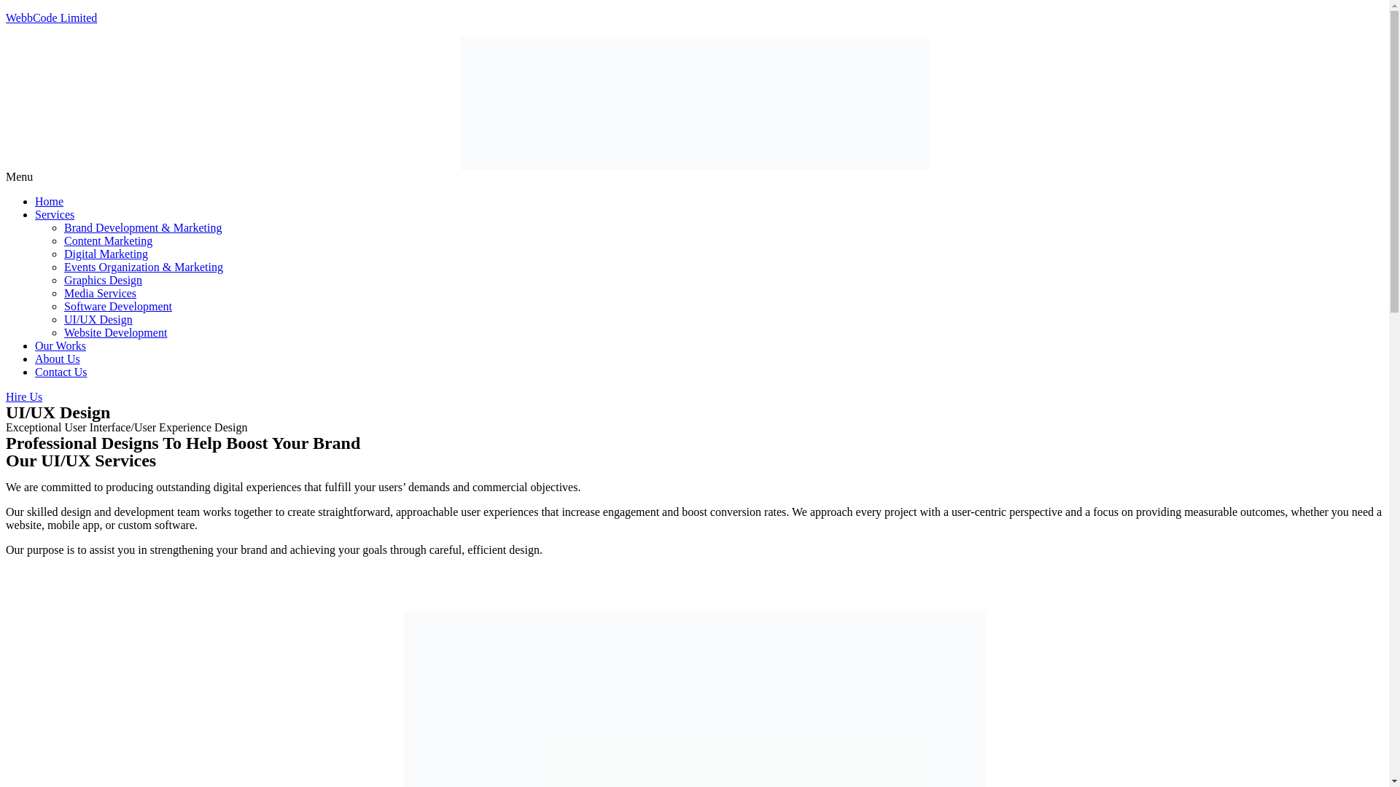 The width and height of the screenshot is (1400, 787). Describe the element at coordinates (60, 345) in the screenshot. I see `Our Works` at that location.